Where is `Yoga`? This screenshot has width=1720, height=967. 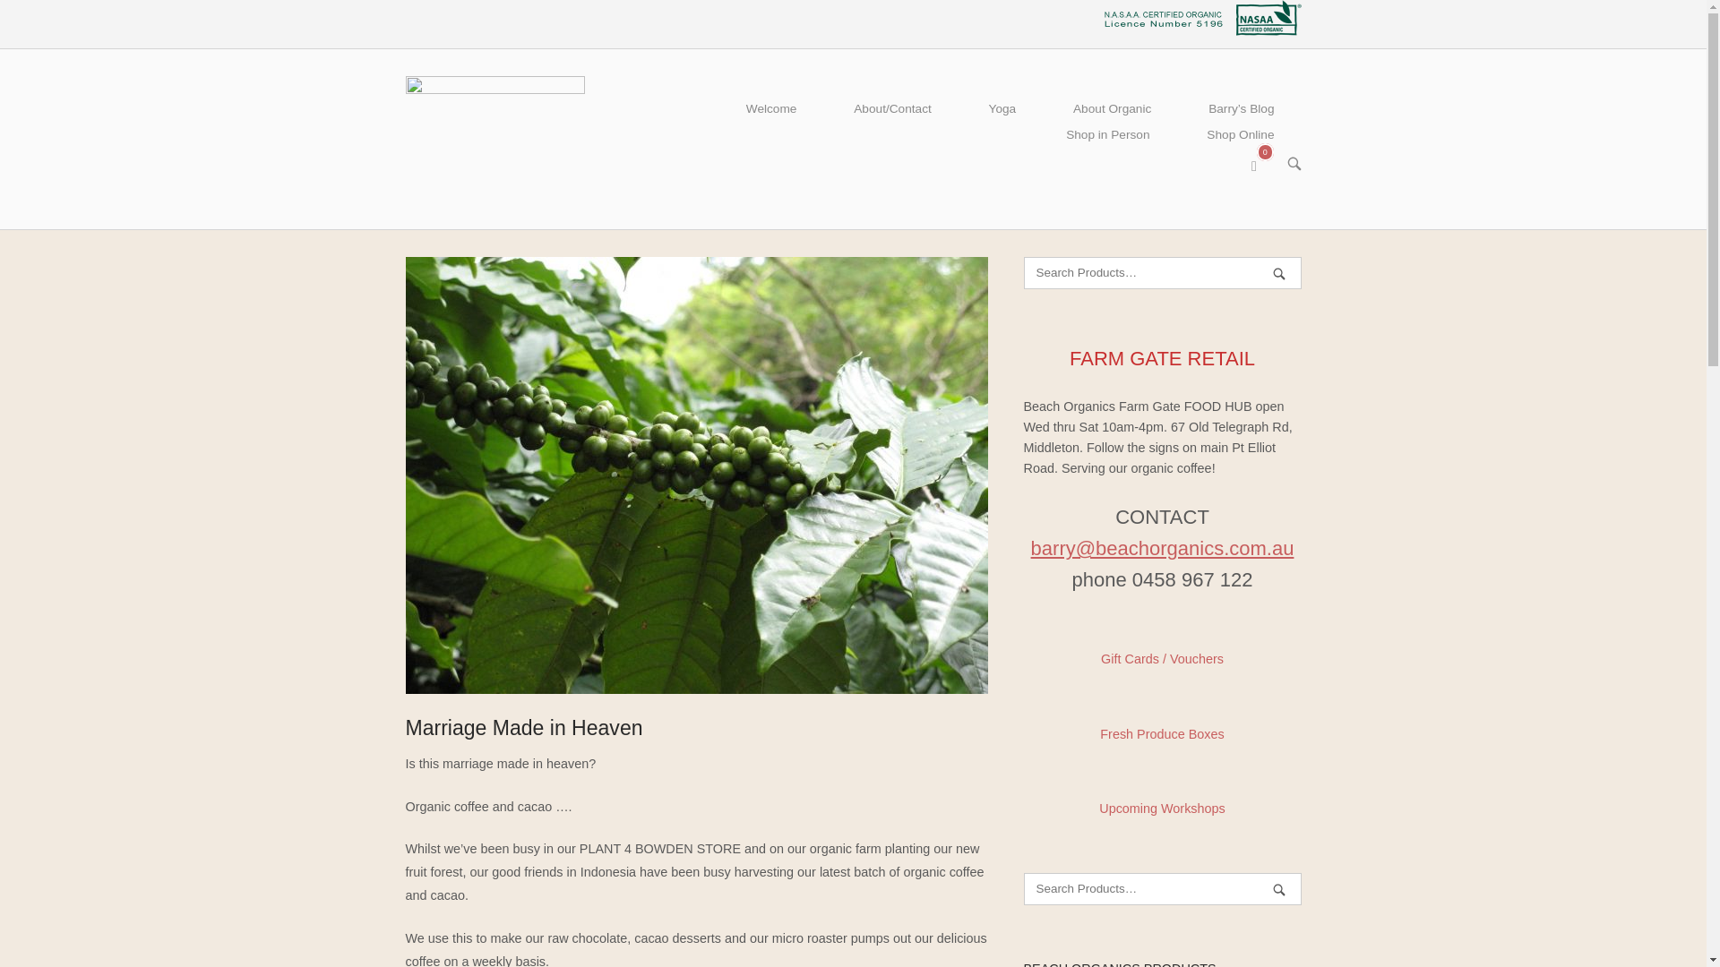
Yoga is located at coordinates (1264, 164).